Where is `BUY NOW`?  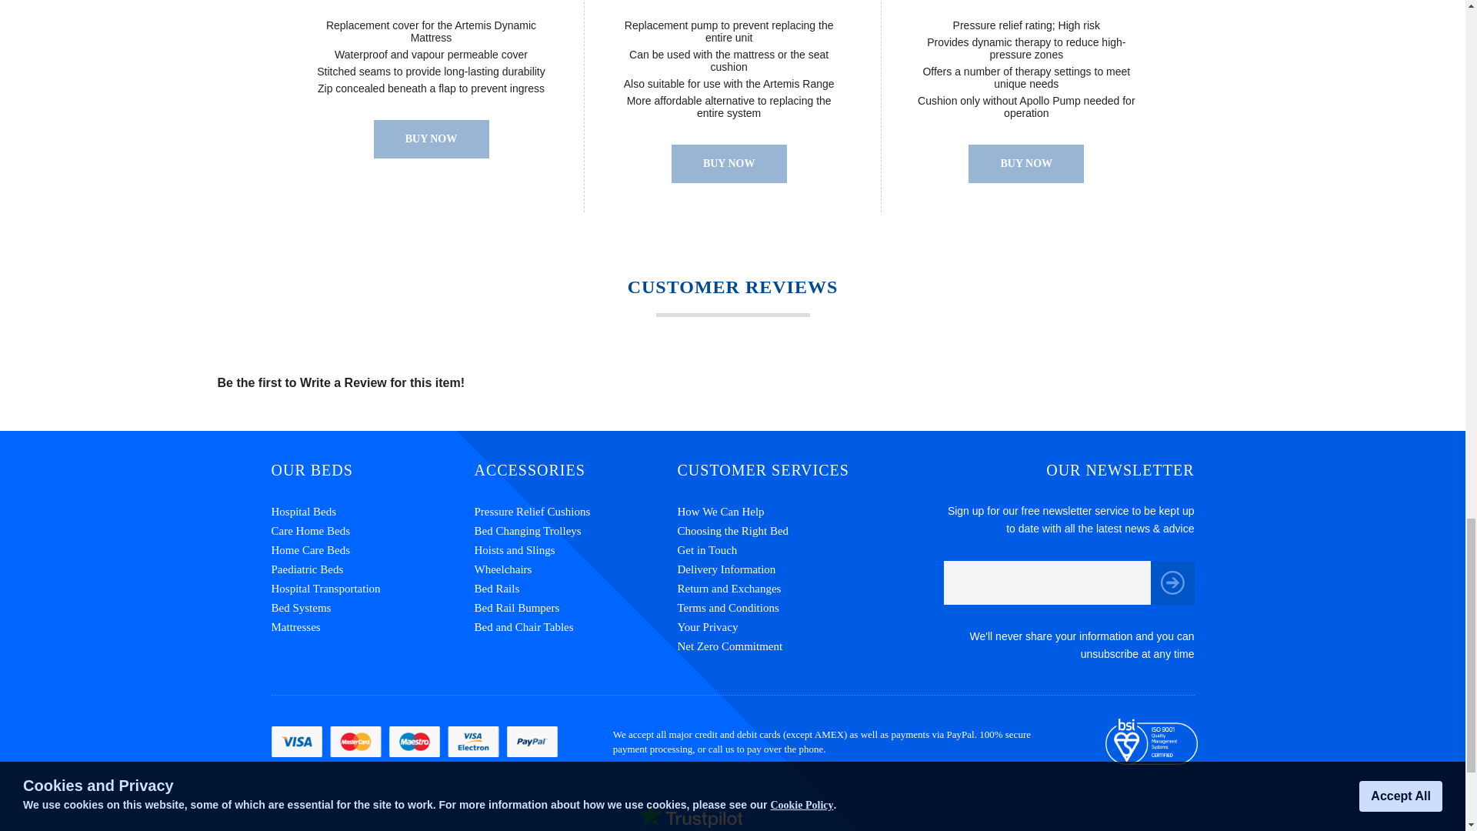
BUY NOW is located at coordinates (729, 163).